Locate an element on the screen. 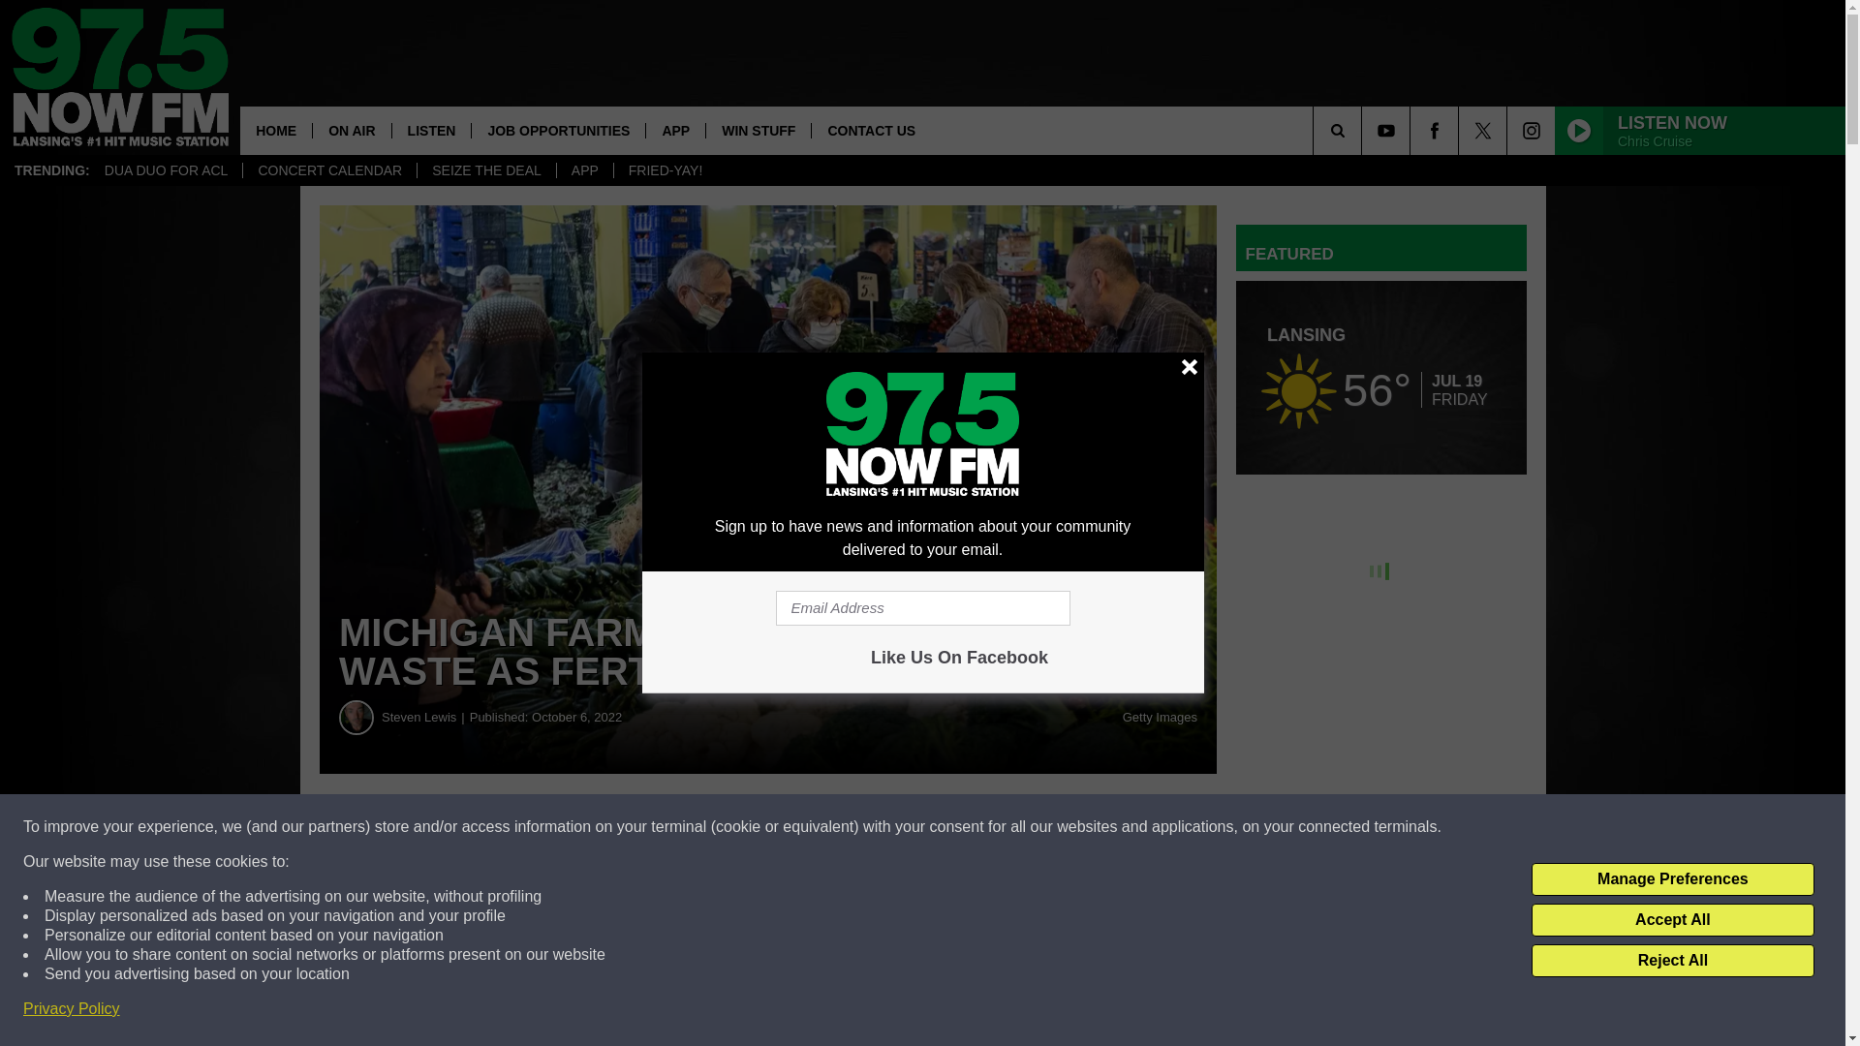  WIN STUFF is located at coordinates (758, 130).